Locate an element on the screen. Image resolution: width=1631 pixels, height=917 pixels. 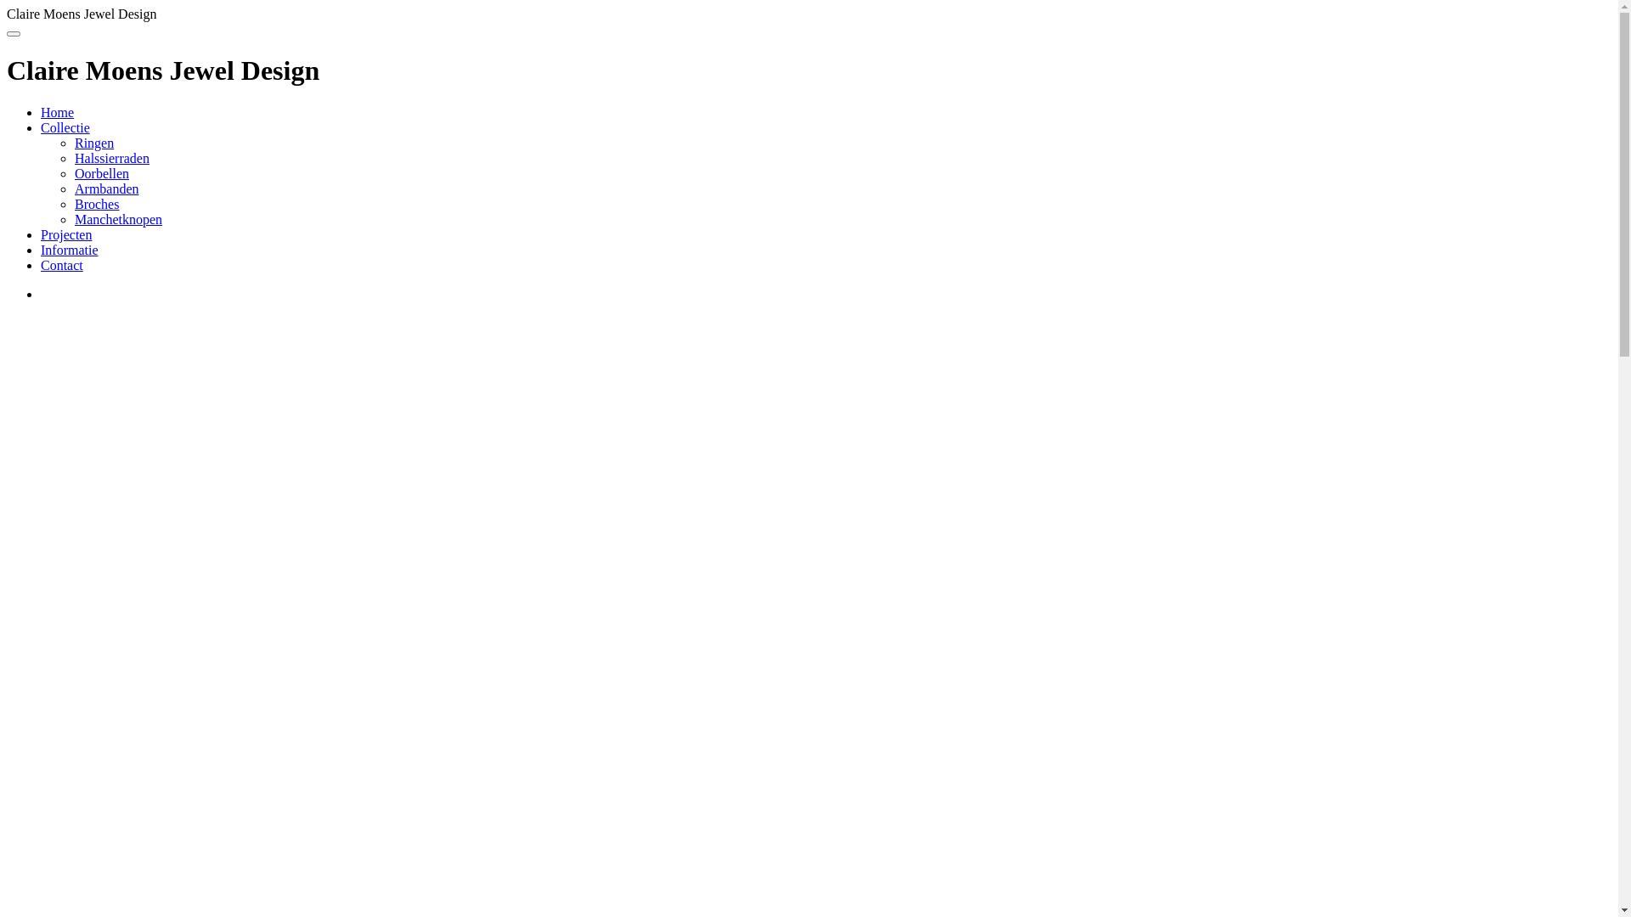
Manchetknopen is located at coordinates (119, 219).